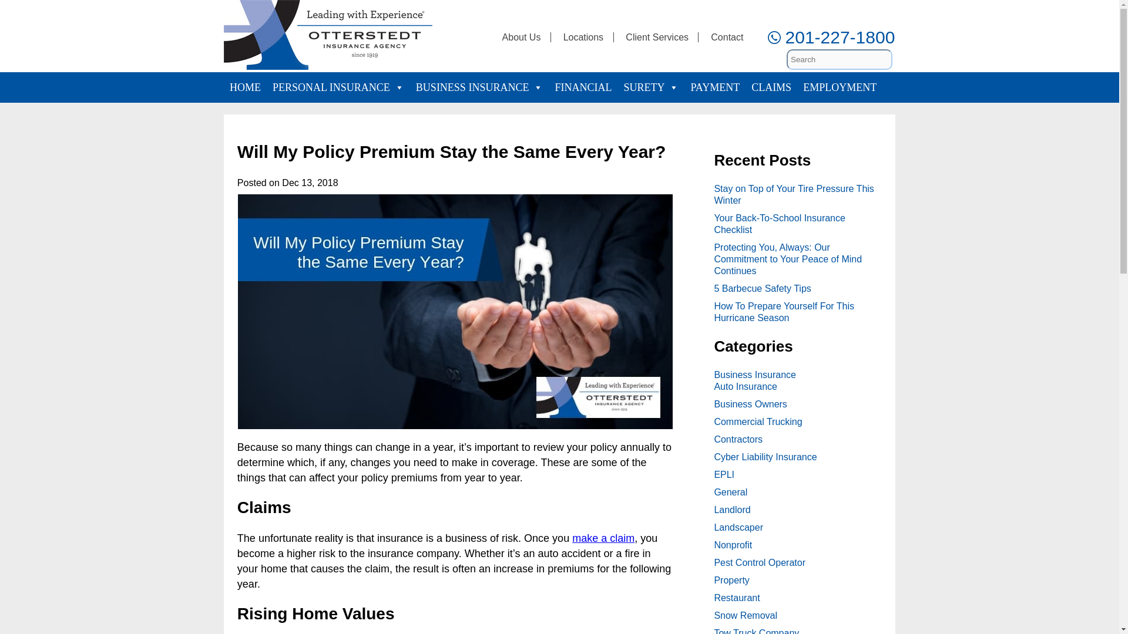  What do you see at coordinates (479, 87) in the screenshot?
I see `BUSINESS INSURANCE` at bounding box center [479, 87].